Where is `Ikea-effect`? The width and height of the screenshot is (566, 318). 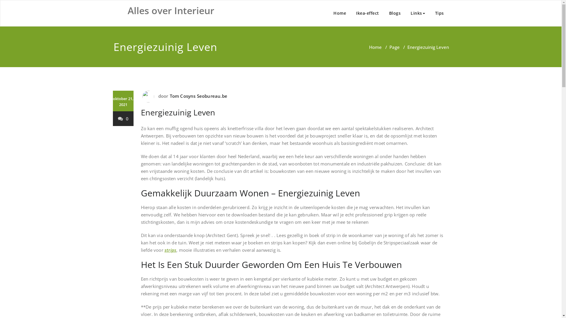 Ikea-effect is located at coordinates (368, 13).